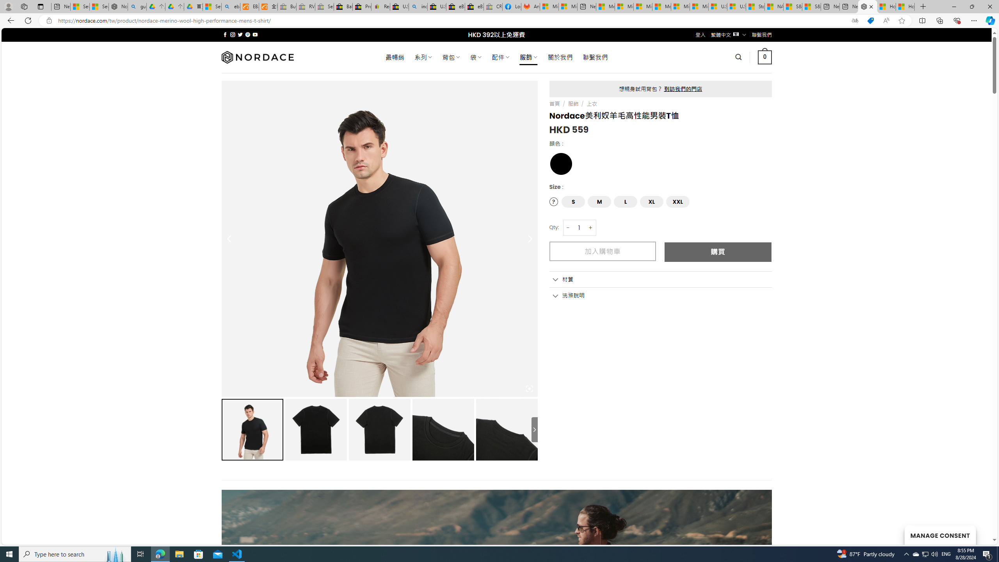  What do you see at coordinates (287, 7) in the screenshot?
I see `Buy Auto Parts & Accessories | eBay - Sleeping` at bounding box center [287, 7].